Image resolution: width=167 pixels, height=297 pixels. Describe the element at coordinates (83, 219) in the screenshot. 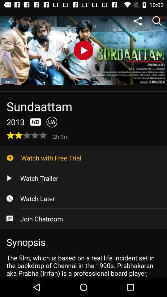

I see `click item below the watch later icon` at that location.